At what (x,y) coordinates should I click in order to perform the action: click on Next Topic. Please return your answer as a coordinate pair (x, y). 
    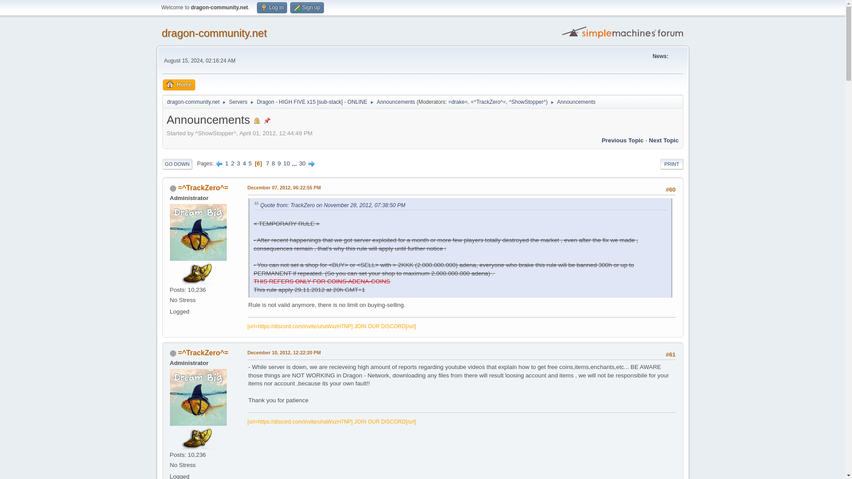
    Looking at the image, I should click on (663, 140).